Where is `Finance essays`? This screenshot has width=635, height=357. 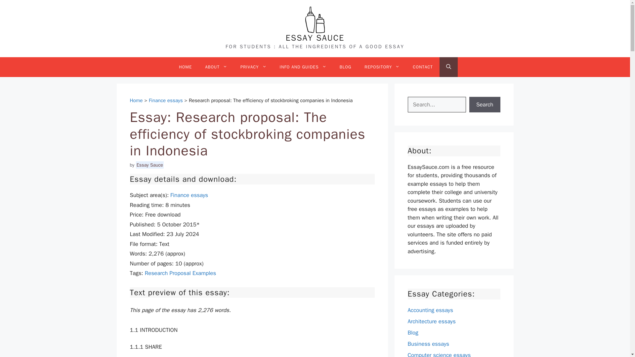
Finance essays is located at coordinates (189, 195).